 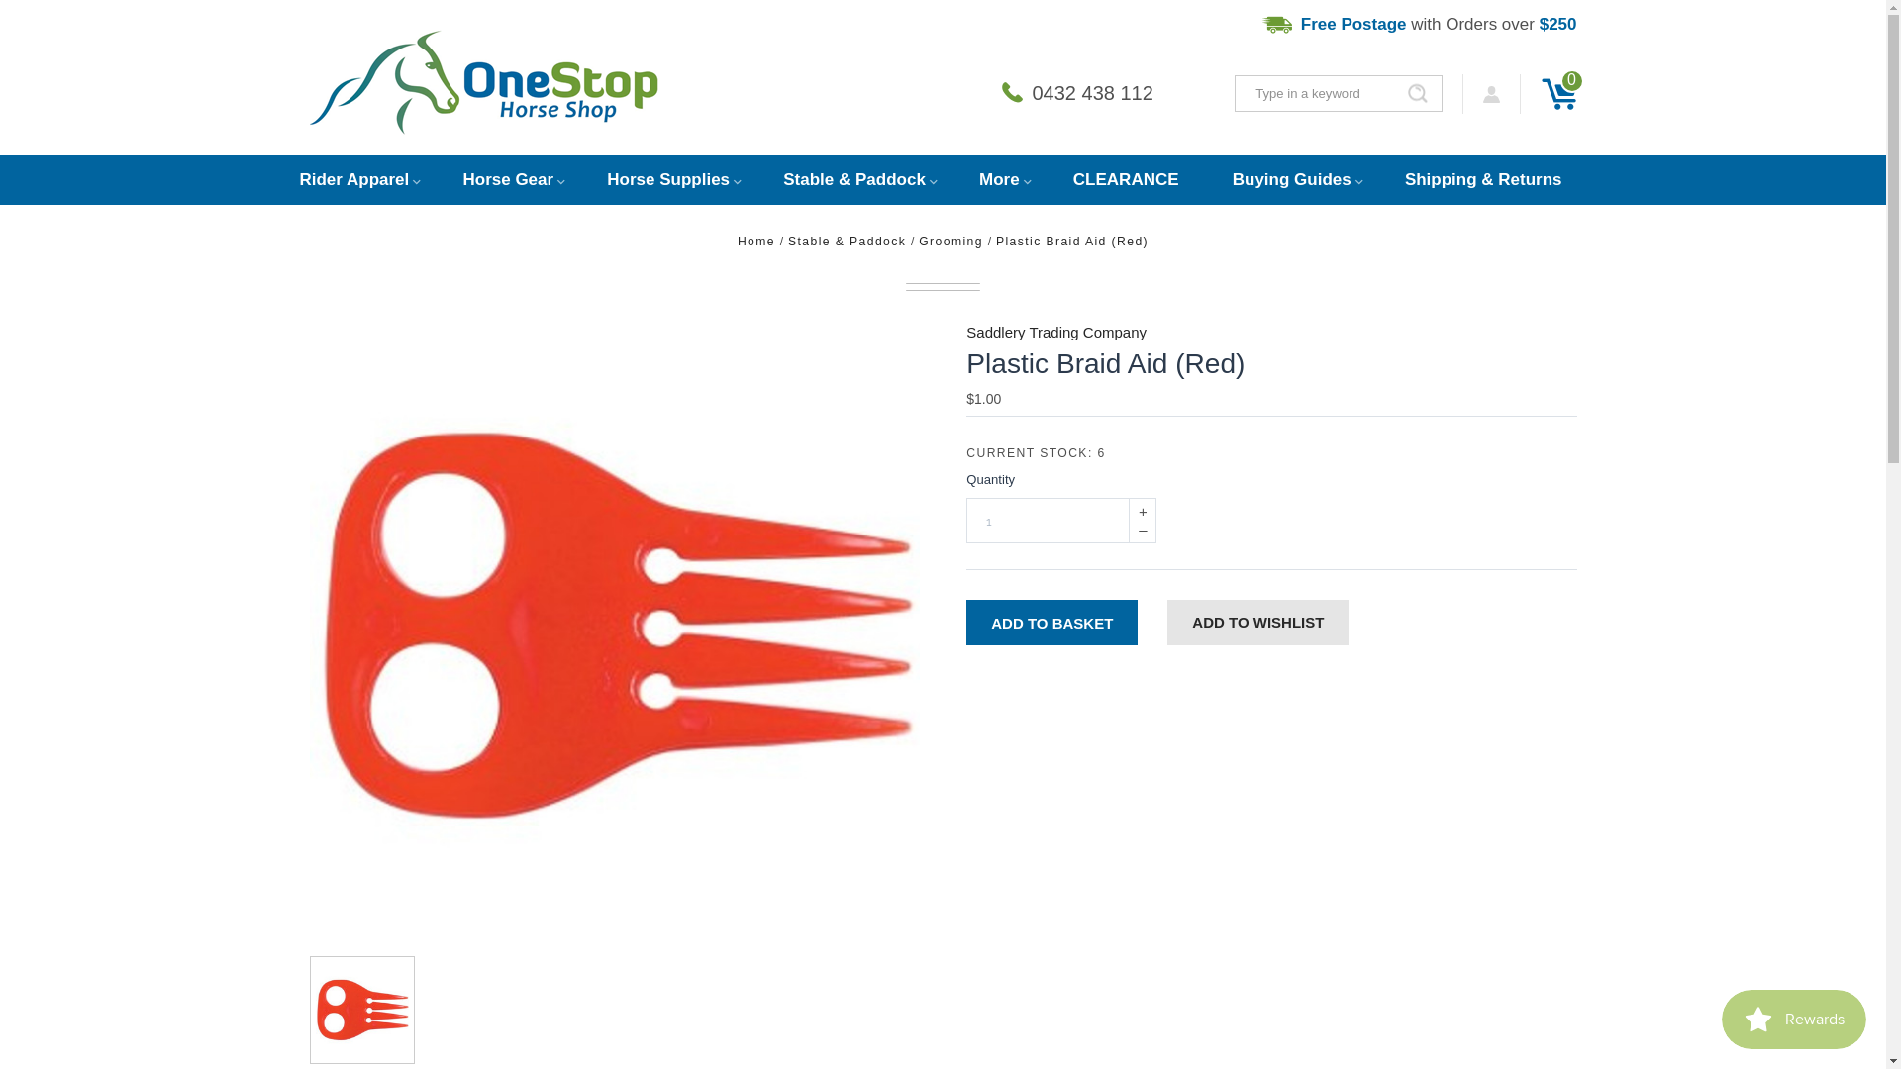 I want to click on 0432 438 112, so click(x=1077, y=93).